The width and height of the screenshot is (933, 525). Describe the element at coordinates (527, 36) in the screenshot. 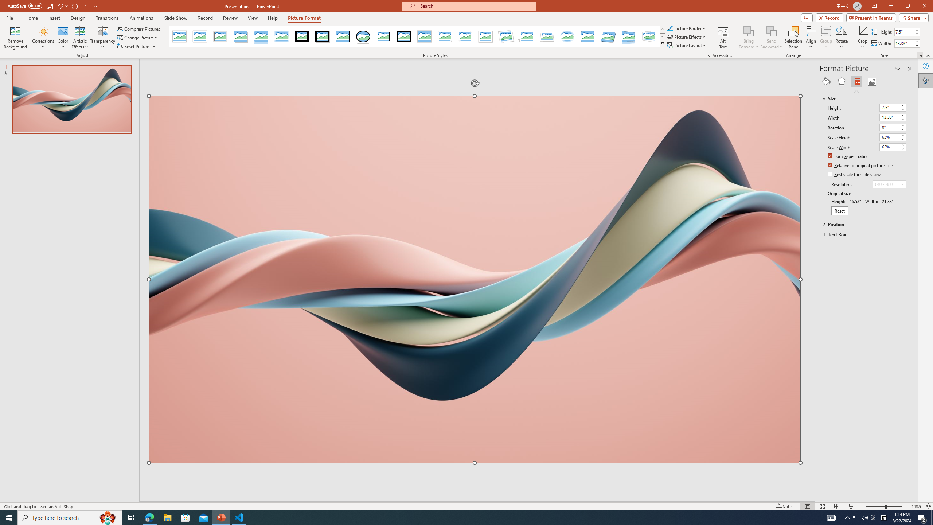

I see `Perspective Shadow, White` at that location.